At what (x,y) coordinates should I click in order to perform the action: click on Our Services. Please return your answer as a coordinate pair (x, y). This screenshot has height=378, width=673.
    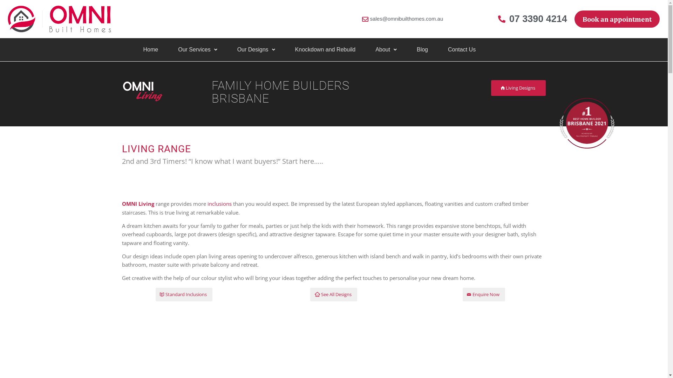
    Looking at the image, I should click on (197, 50).